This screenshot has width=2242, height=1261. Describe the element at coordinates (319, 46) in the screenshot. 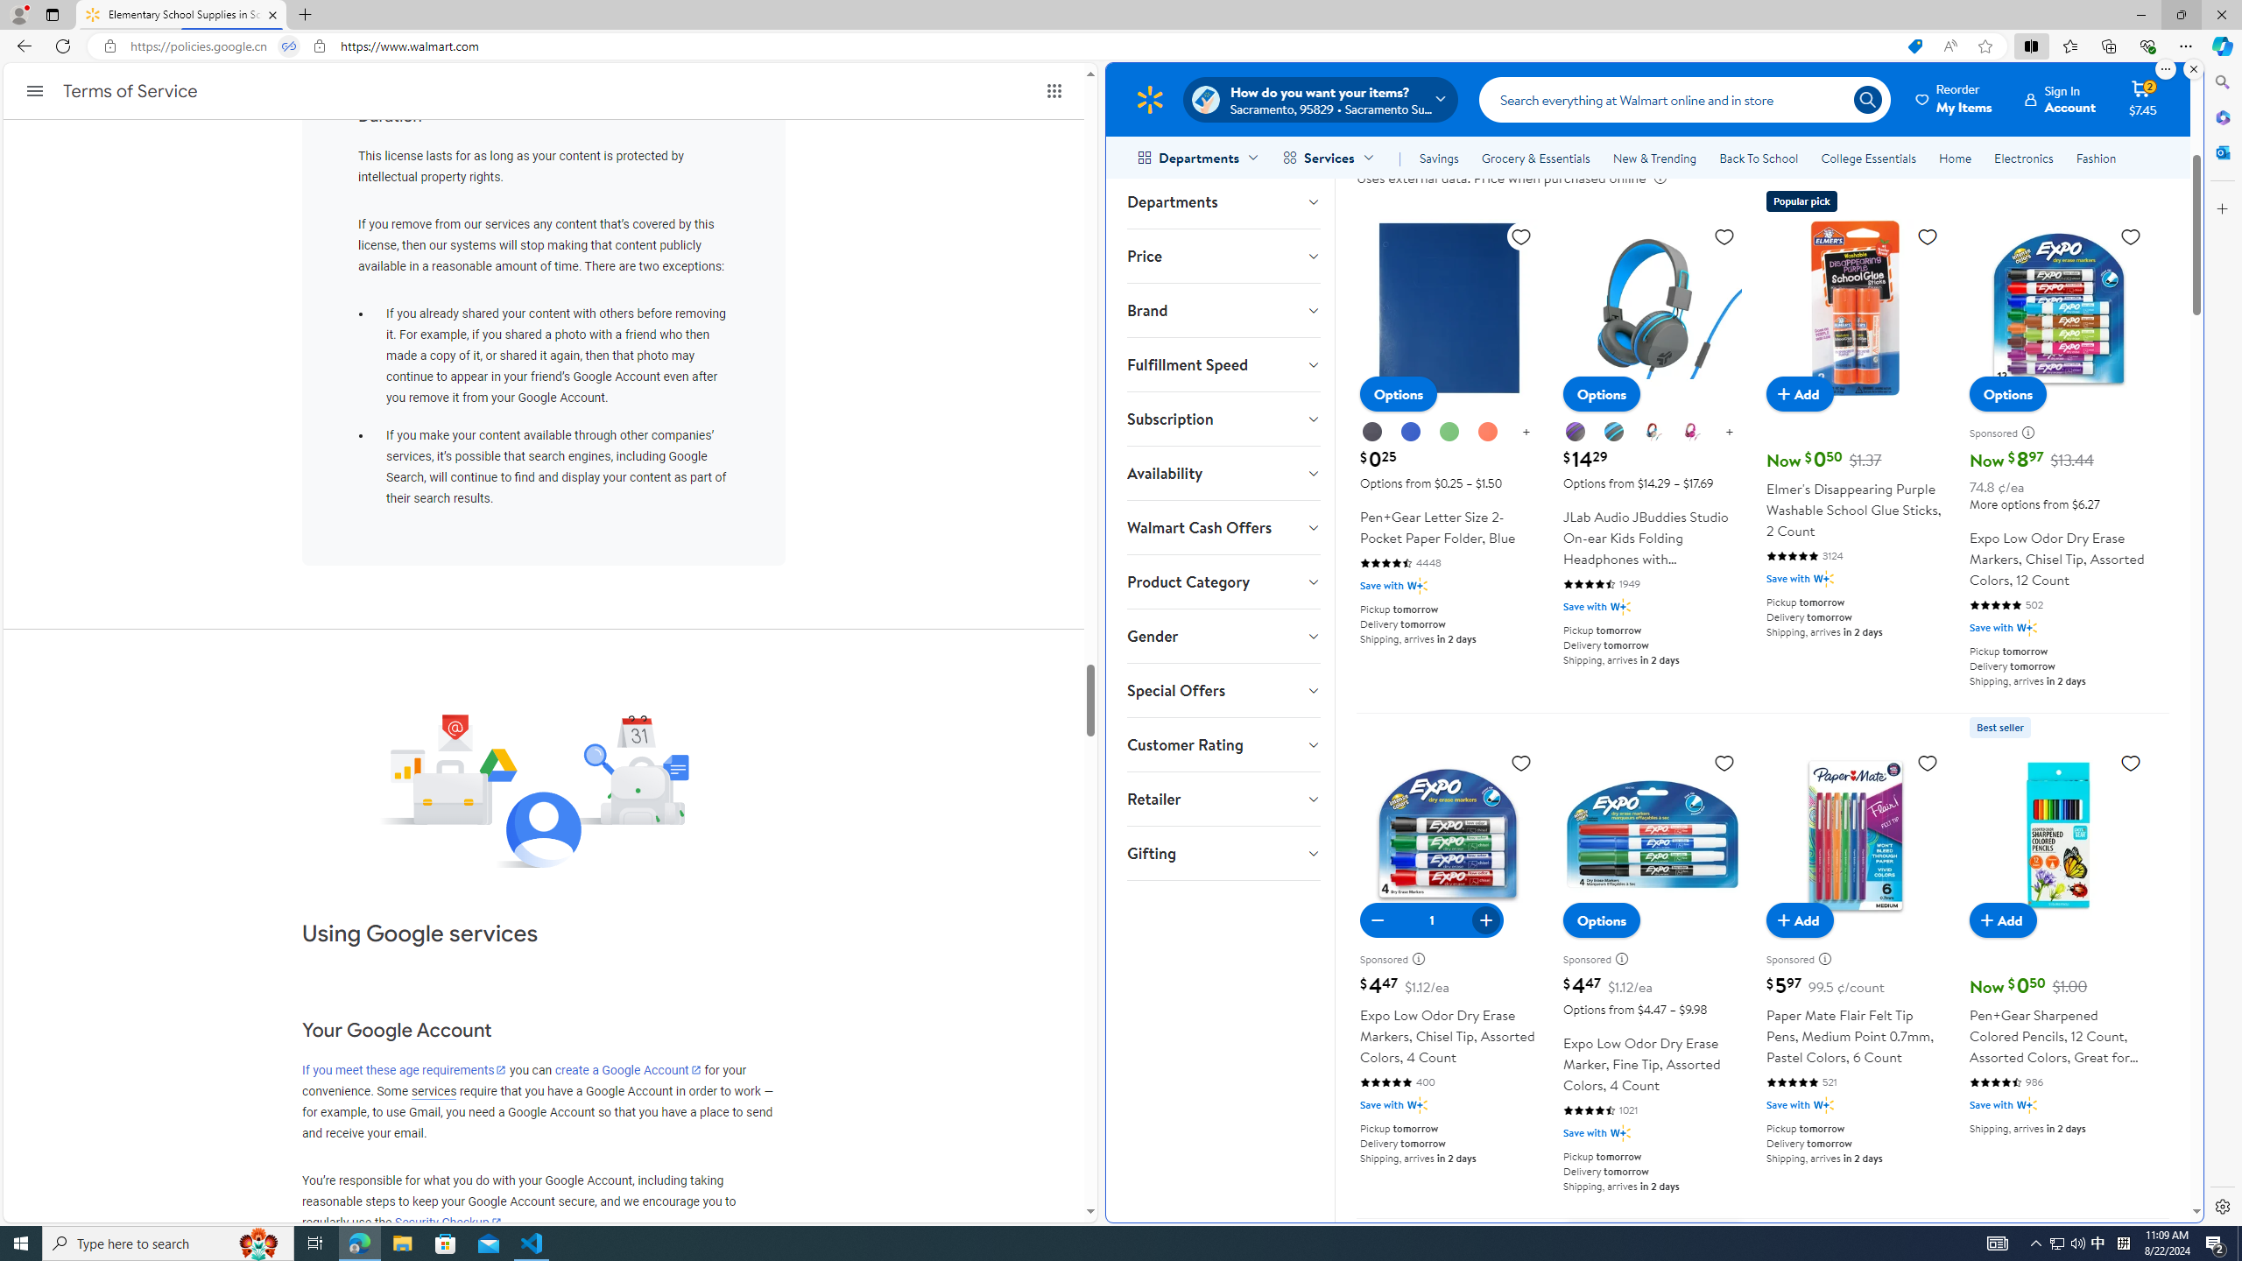

I see `View site information` at that location.